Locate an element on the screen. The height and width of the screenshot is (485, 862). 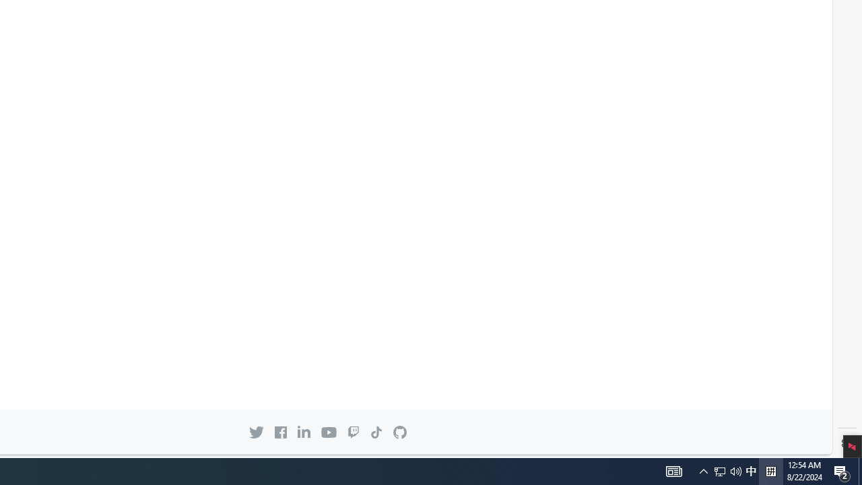
TikTok icon GitHub on TikTok is located at coordinates (376, 432).